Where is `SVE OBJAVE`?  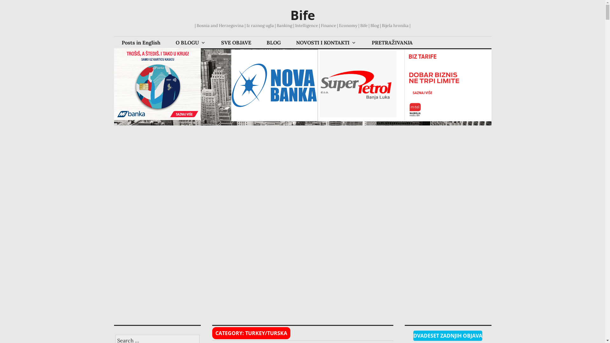
SVE OBJAVE is located at coordinates (236, 43).